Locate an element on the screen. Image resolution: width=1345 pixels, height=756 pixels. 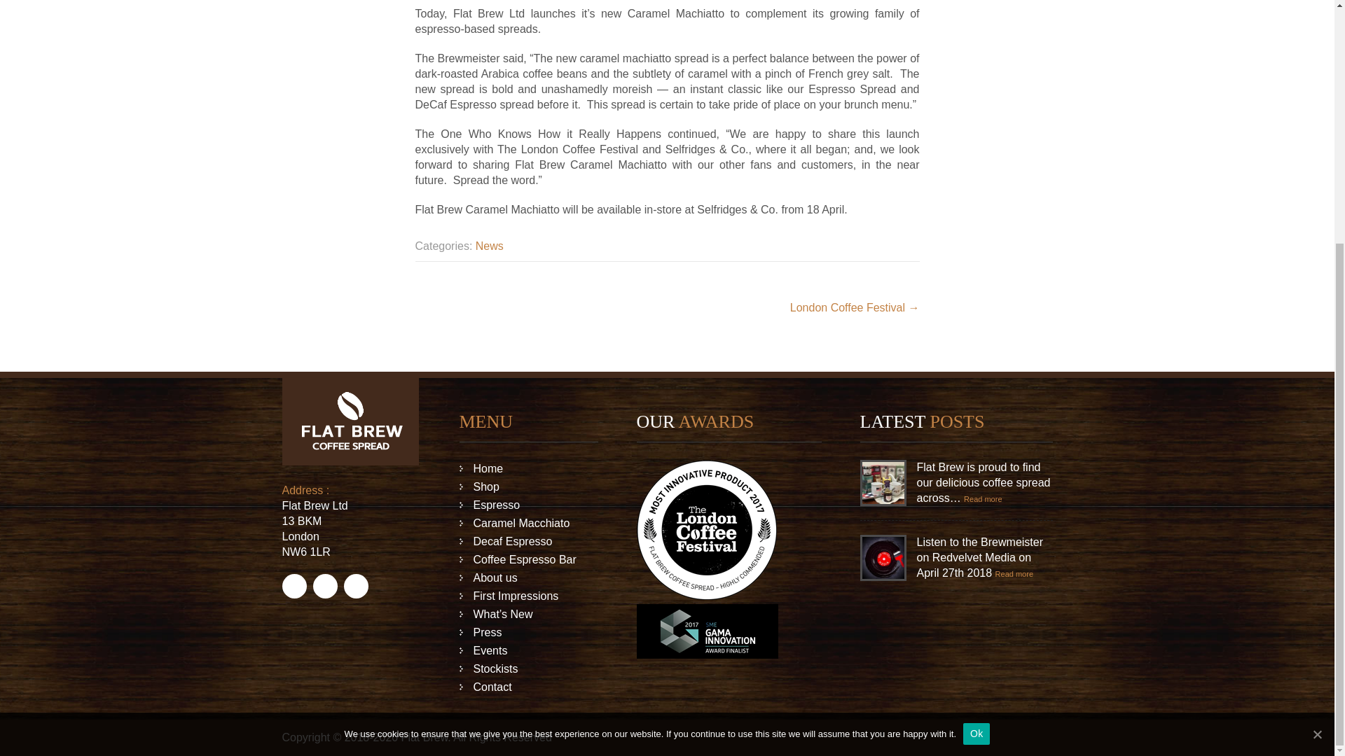
First Impressions is located at coordinates (529, 596).